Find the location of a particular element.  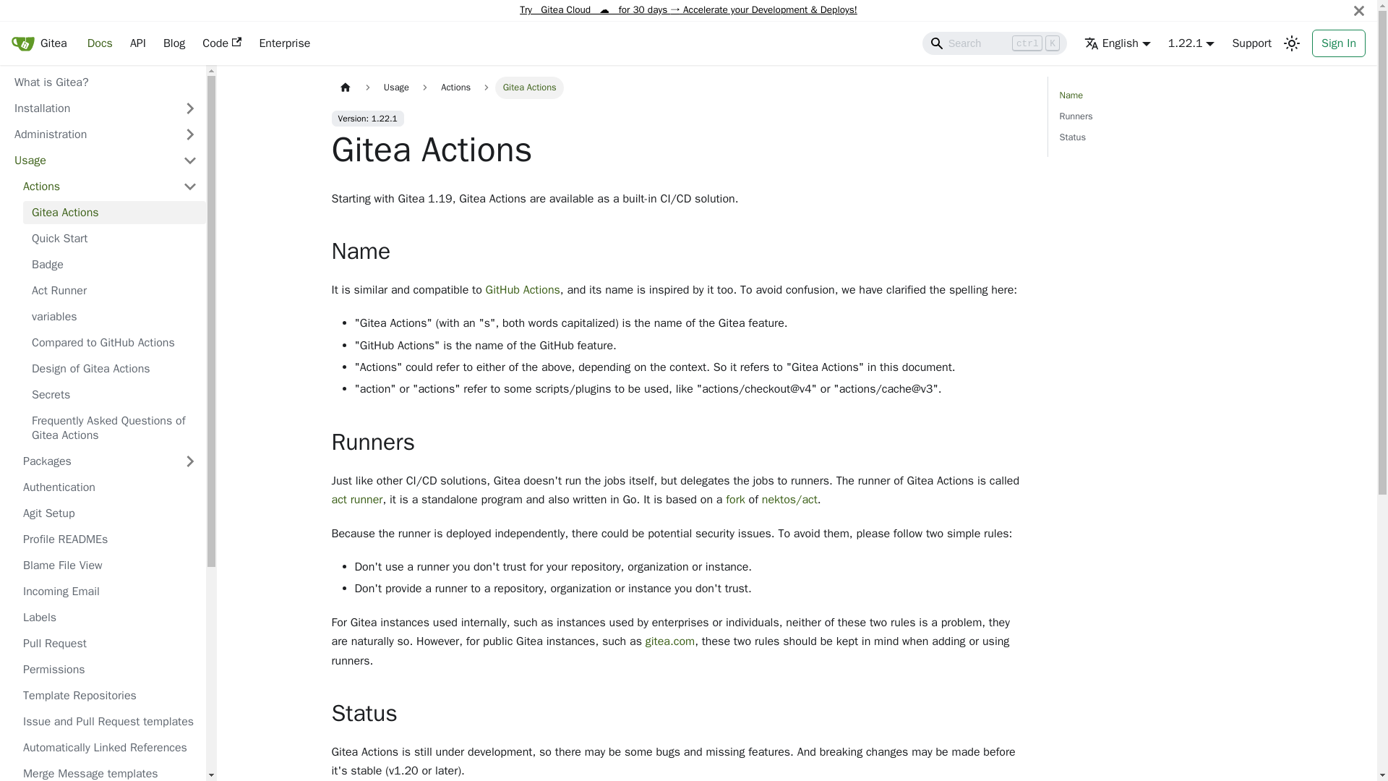

What is Gitea? is located at coordinates (106, 82).